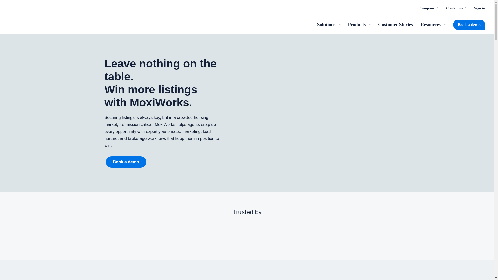  I want to click on Contact us, so click(456, 8).